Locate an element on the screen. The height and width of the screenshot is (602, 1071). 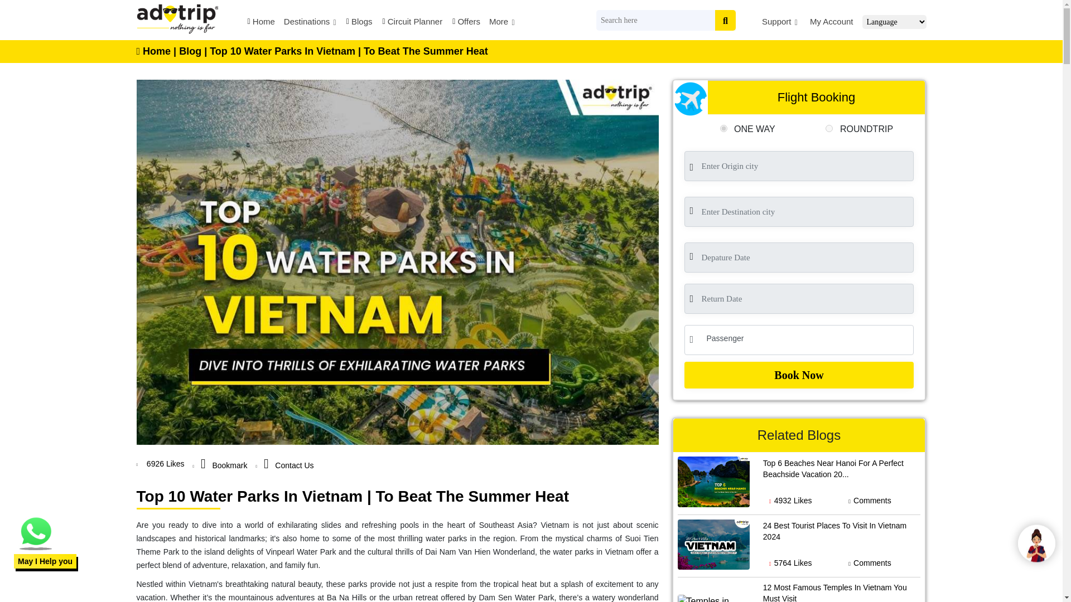
circle is located at coordinates (829, 128).